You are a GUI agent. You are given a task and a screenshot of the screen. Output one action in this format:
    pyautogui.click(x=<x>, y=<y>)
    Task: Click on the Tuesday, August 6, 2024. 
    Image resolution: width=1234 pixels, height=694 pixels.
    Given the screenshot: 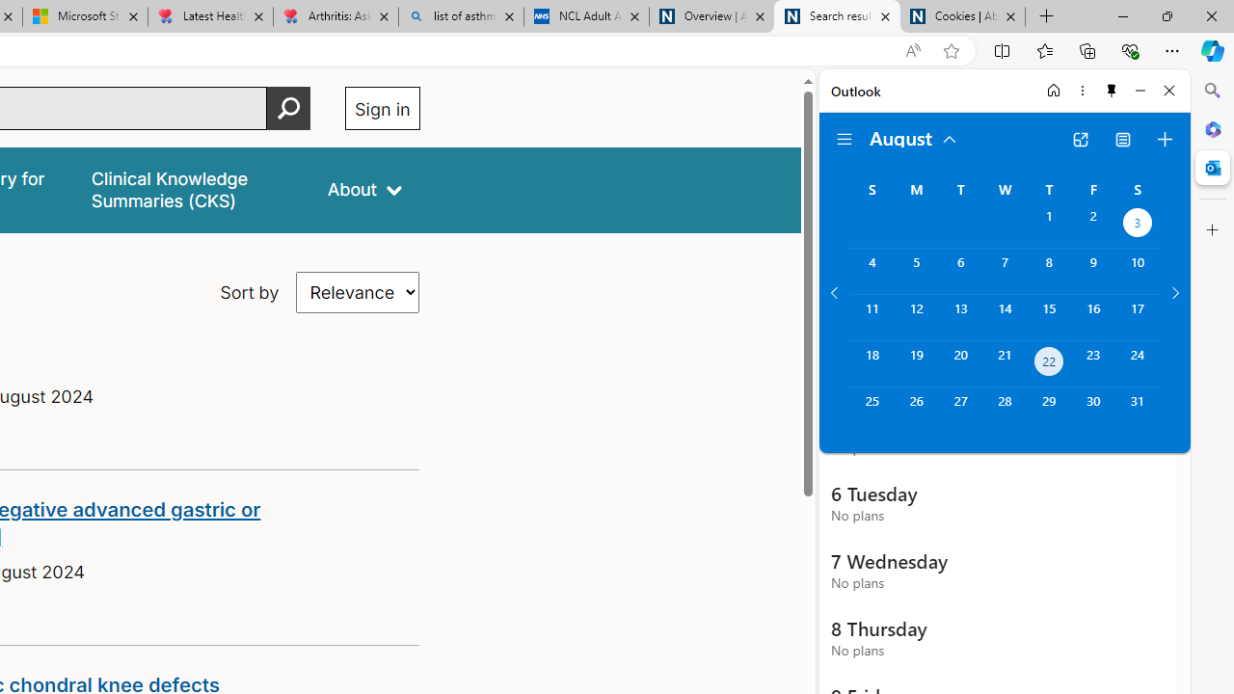 What is the action you would take?
    pyautogui.click(x=960, y=271)
    